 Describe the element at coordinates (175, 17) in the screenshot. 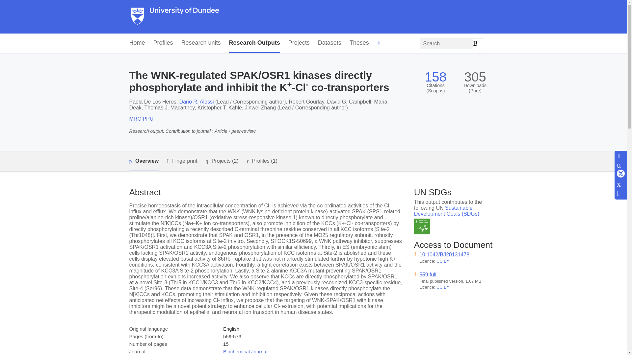

I see `Discovery - the University of Dundee Research Portal Home` at that location.